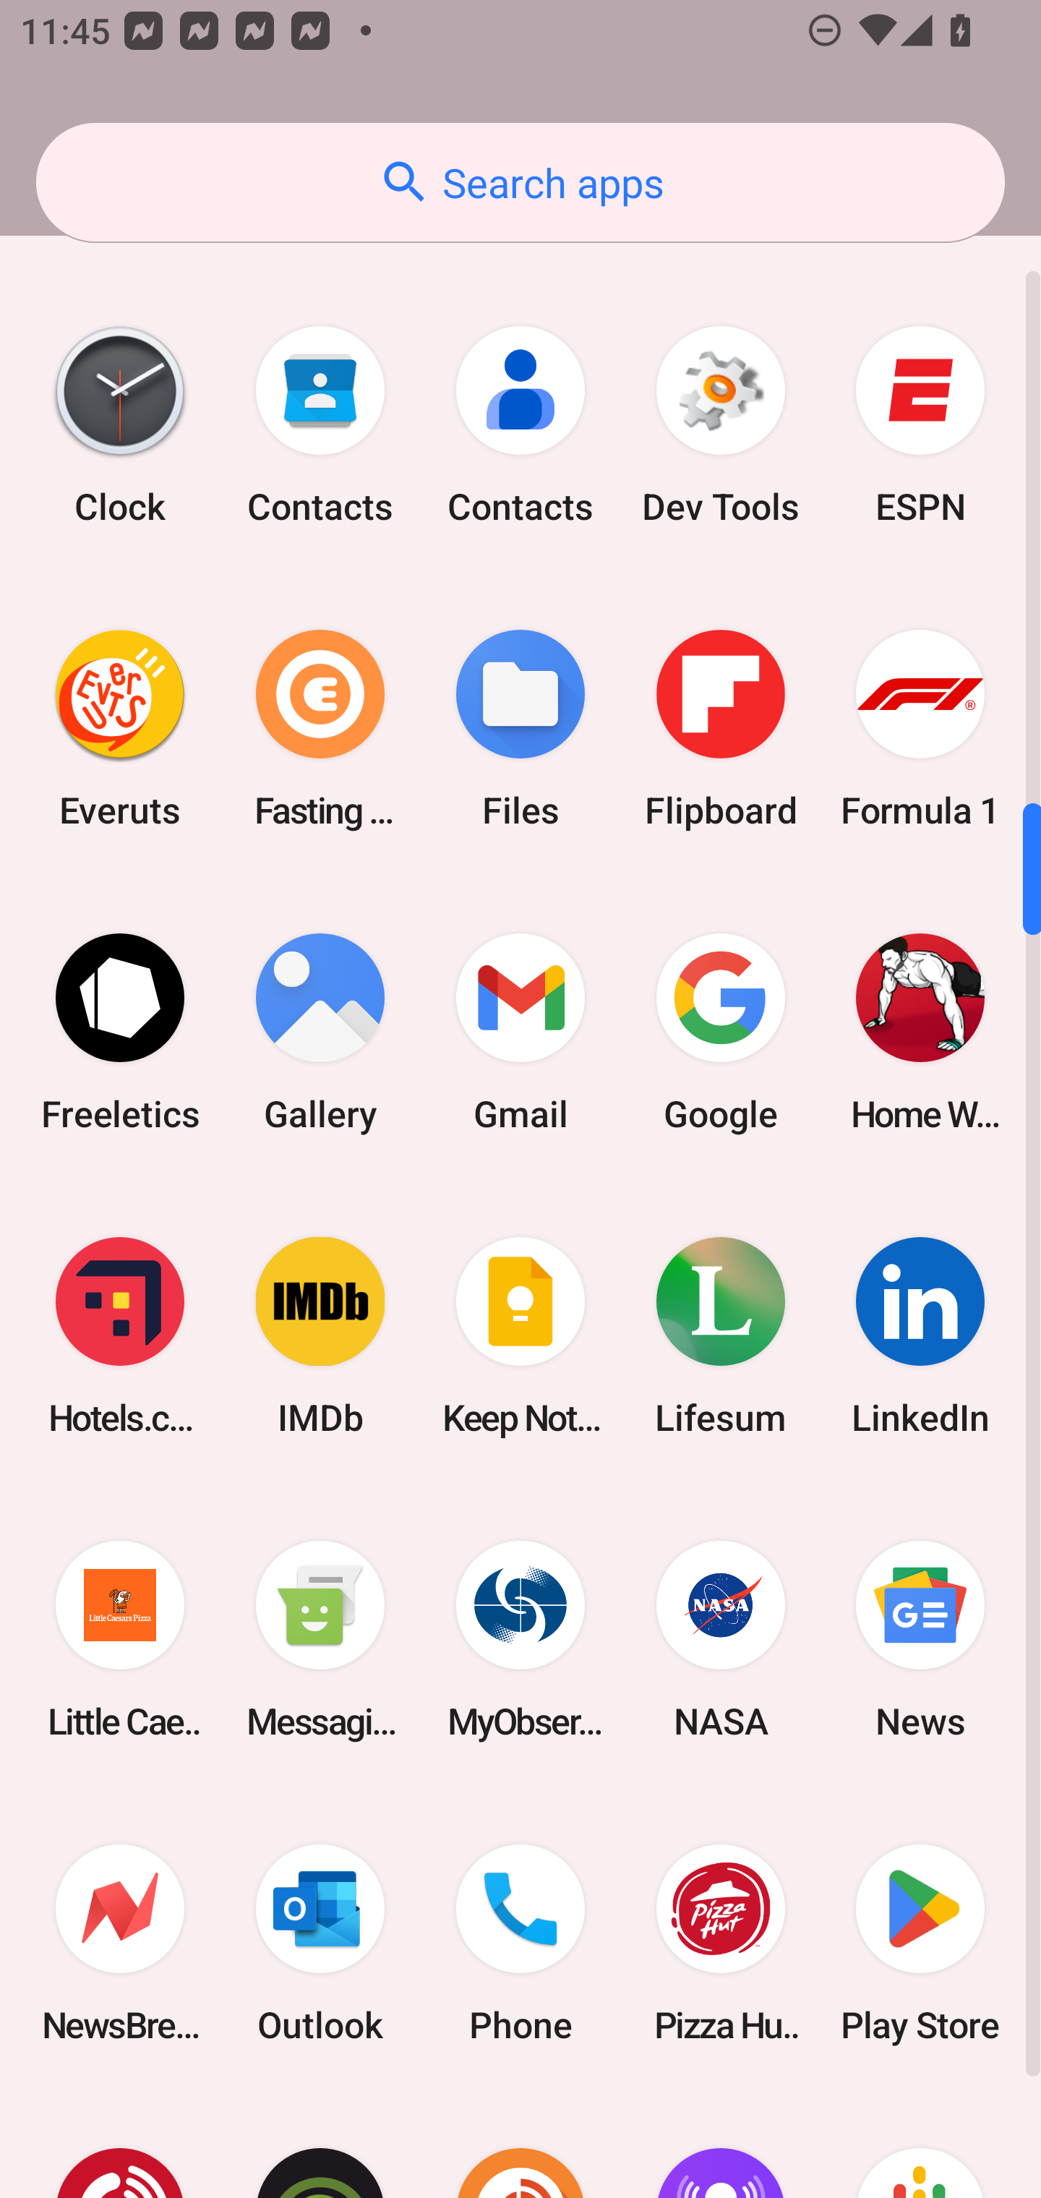 The width and height of the screenshot is (1041, 2198). Describe the element at coordinates (320, 729) in the screenshot. I see `Fasting Coach` at that location.